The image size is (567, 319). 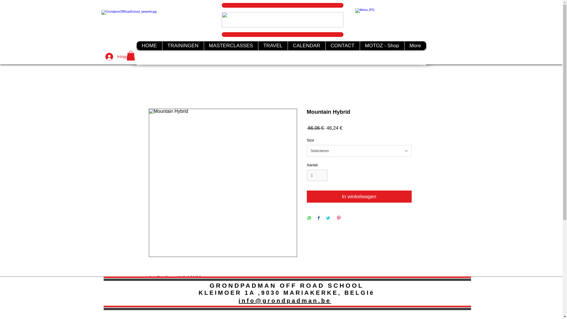 What do you see at coordinates (273, 45) in the screenshot?
I see `TRAVEL` at bounding box center [273, 45].